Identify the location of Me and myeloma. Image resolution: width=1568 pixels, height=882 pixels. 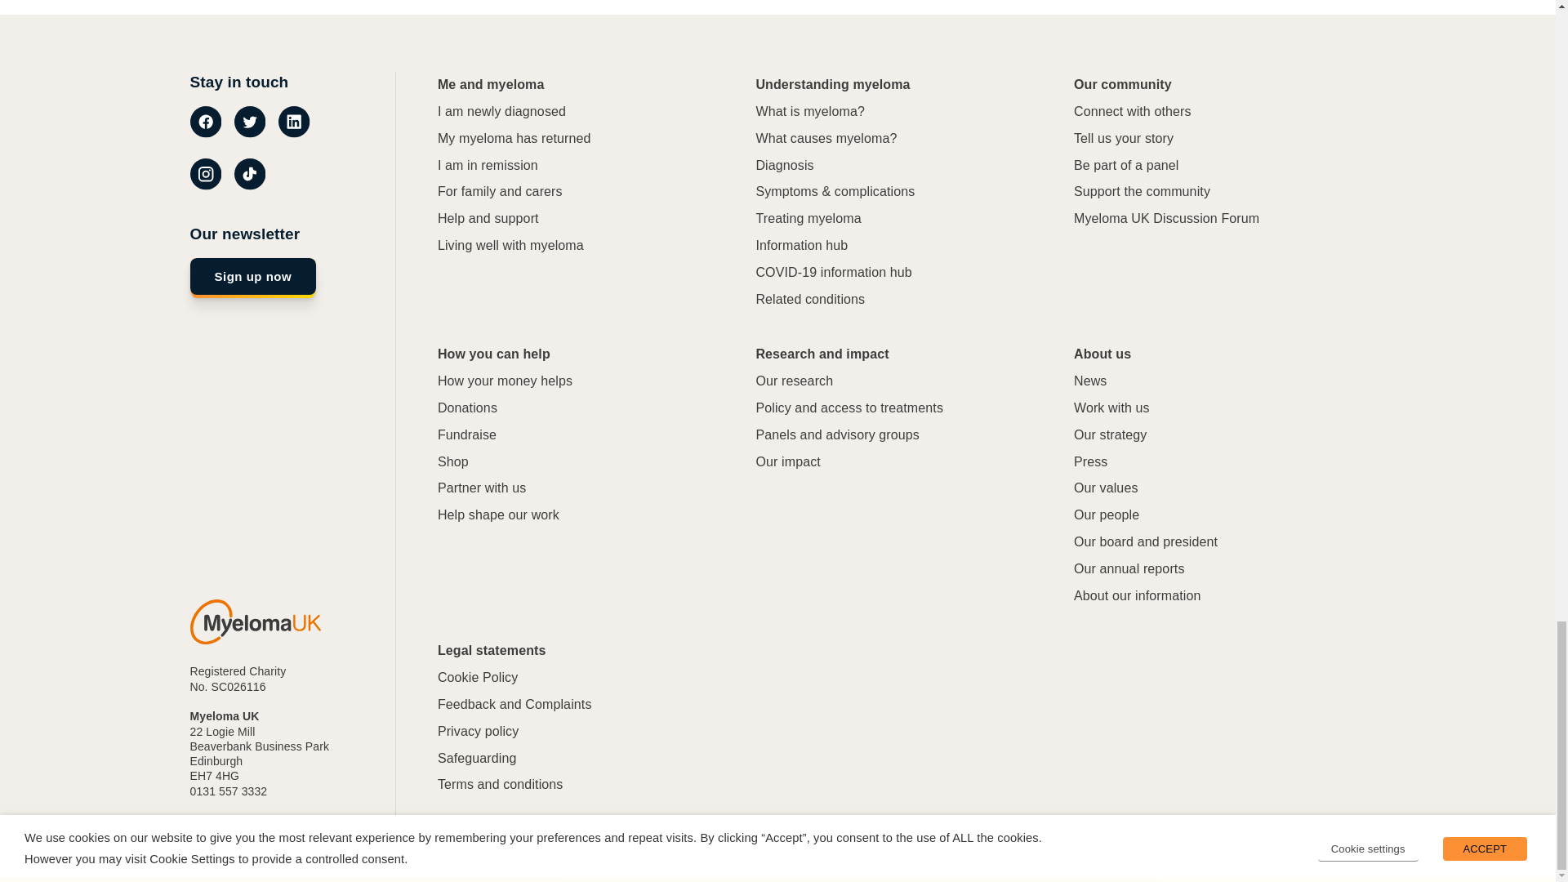
(490, 85).